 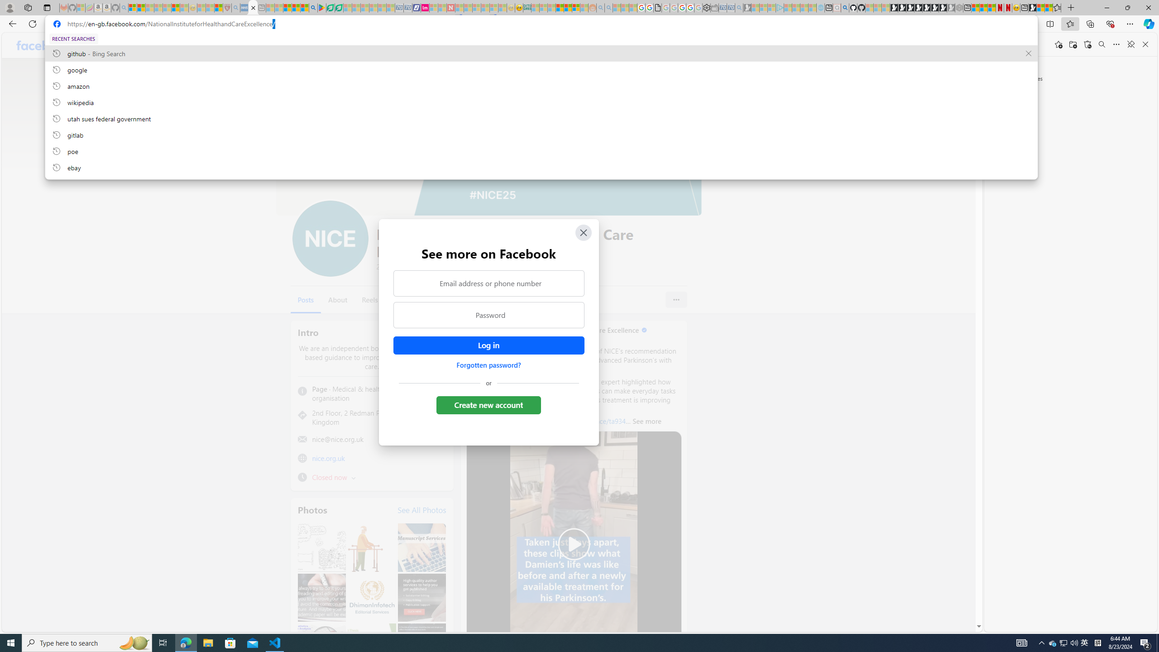 What do you see at coordinates (330, 8) in the screenshot?
I see `Terms of Use Agreement` at bounding box center [330, 8].